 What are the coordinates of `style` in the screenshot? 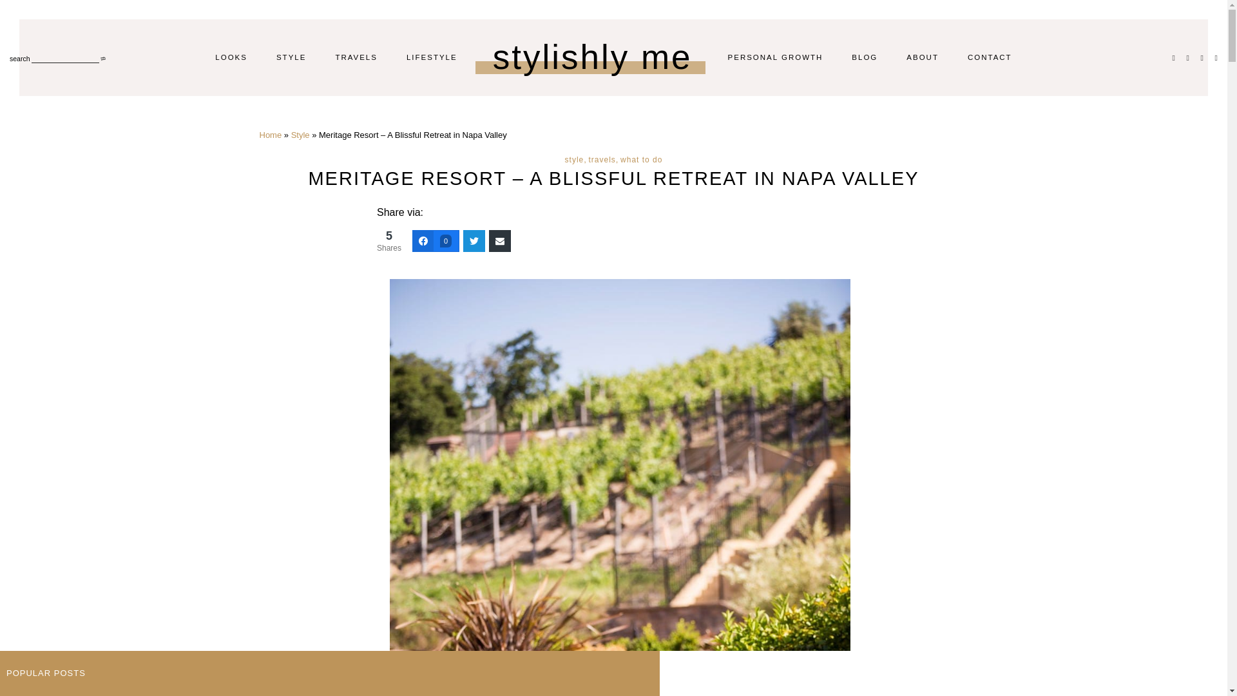 It's located at (575, 159).